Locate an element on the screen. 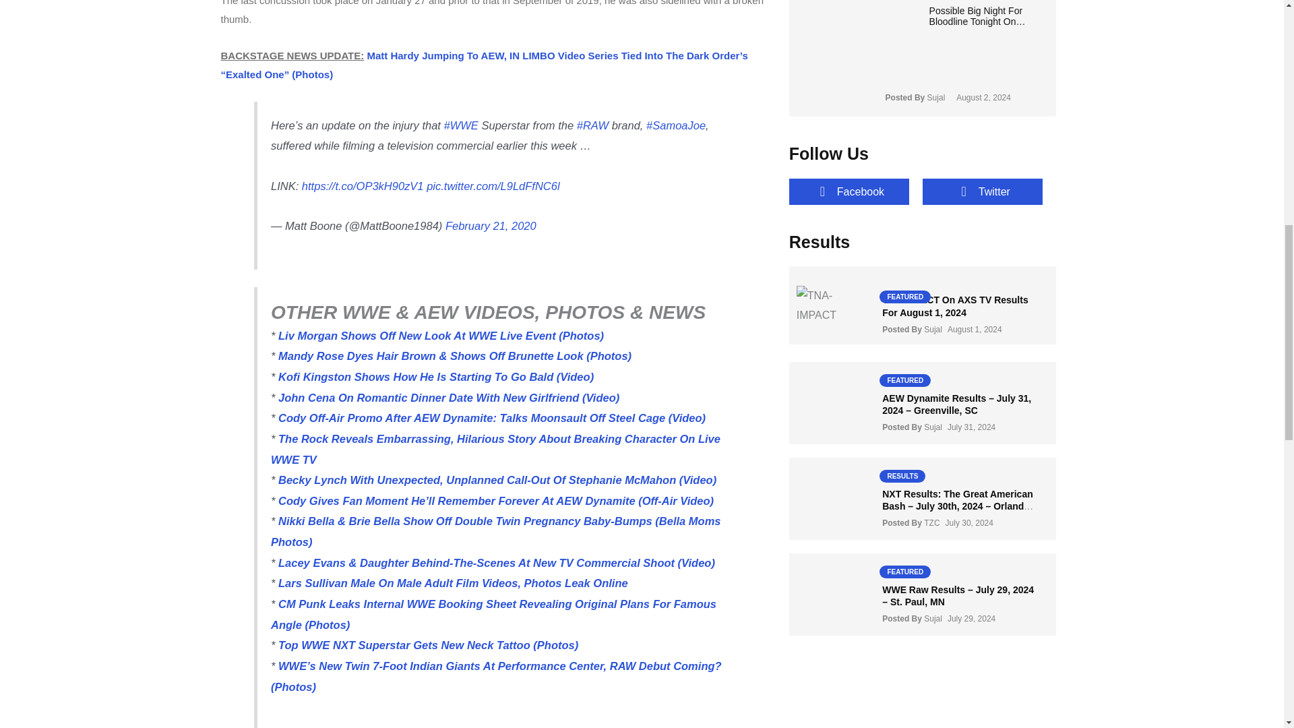  Posts by Sujal is located at coordinates (933, 427).